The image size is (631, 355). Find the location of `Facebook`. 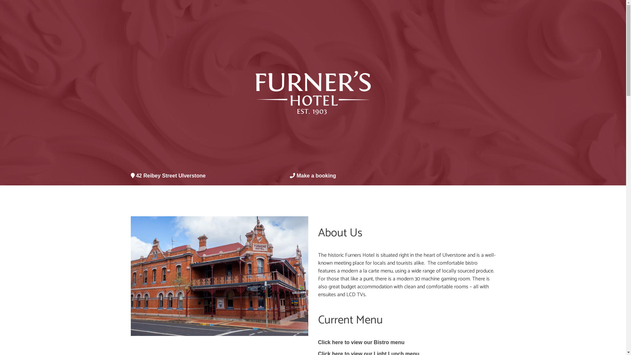

Facebook is located at coordinates (493, 176).